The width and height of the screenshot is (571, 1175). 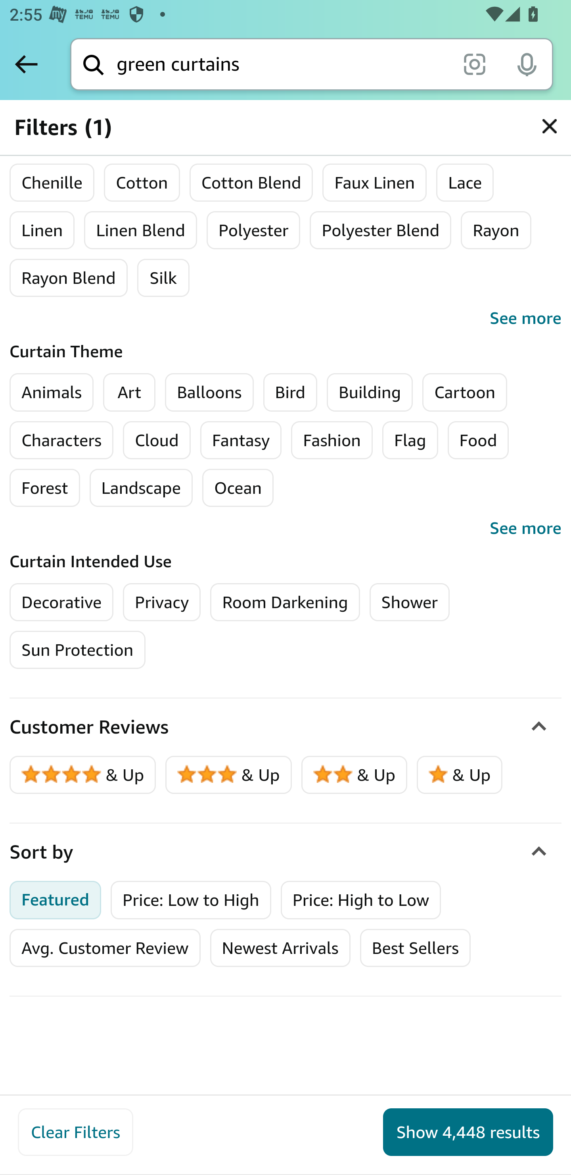 I want to click on Price: Low to High, so click(x=191, y=900).